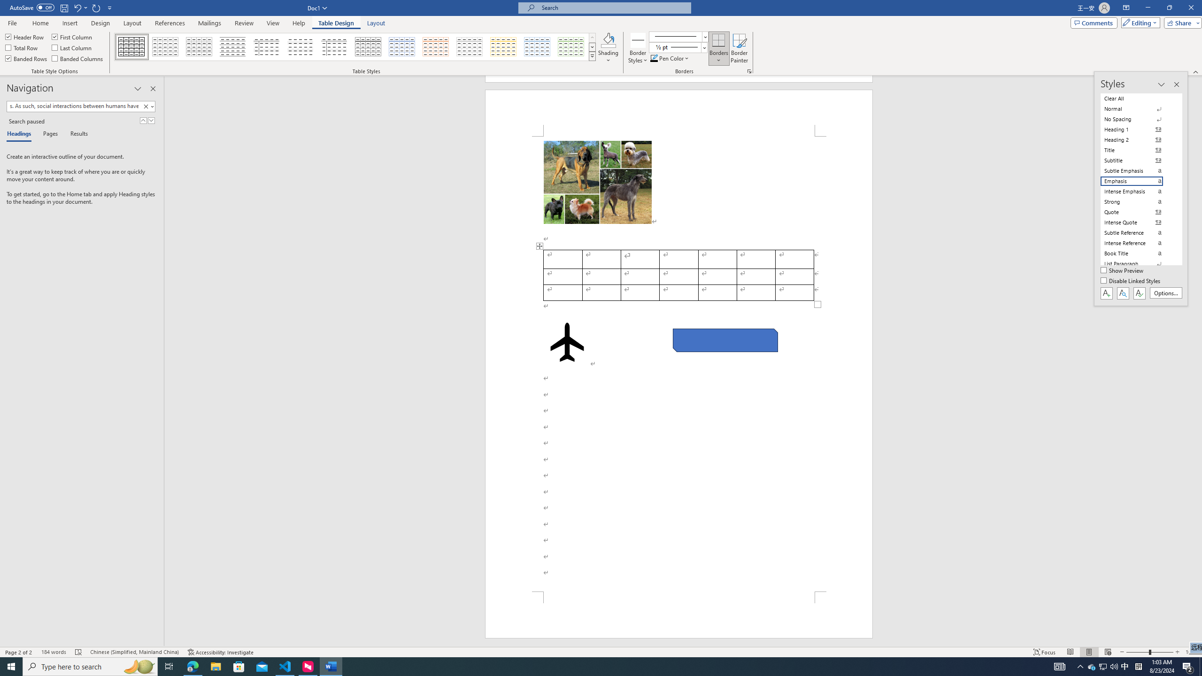 The height and width of the screenshot is (676, 1202). What do you see at coordinates (147, 106) in the screenshot?
I see `Clear` at bounding box center [147, 106].